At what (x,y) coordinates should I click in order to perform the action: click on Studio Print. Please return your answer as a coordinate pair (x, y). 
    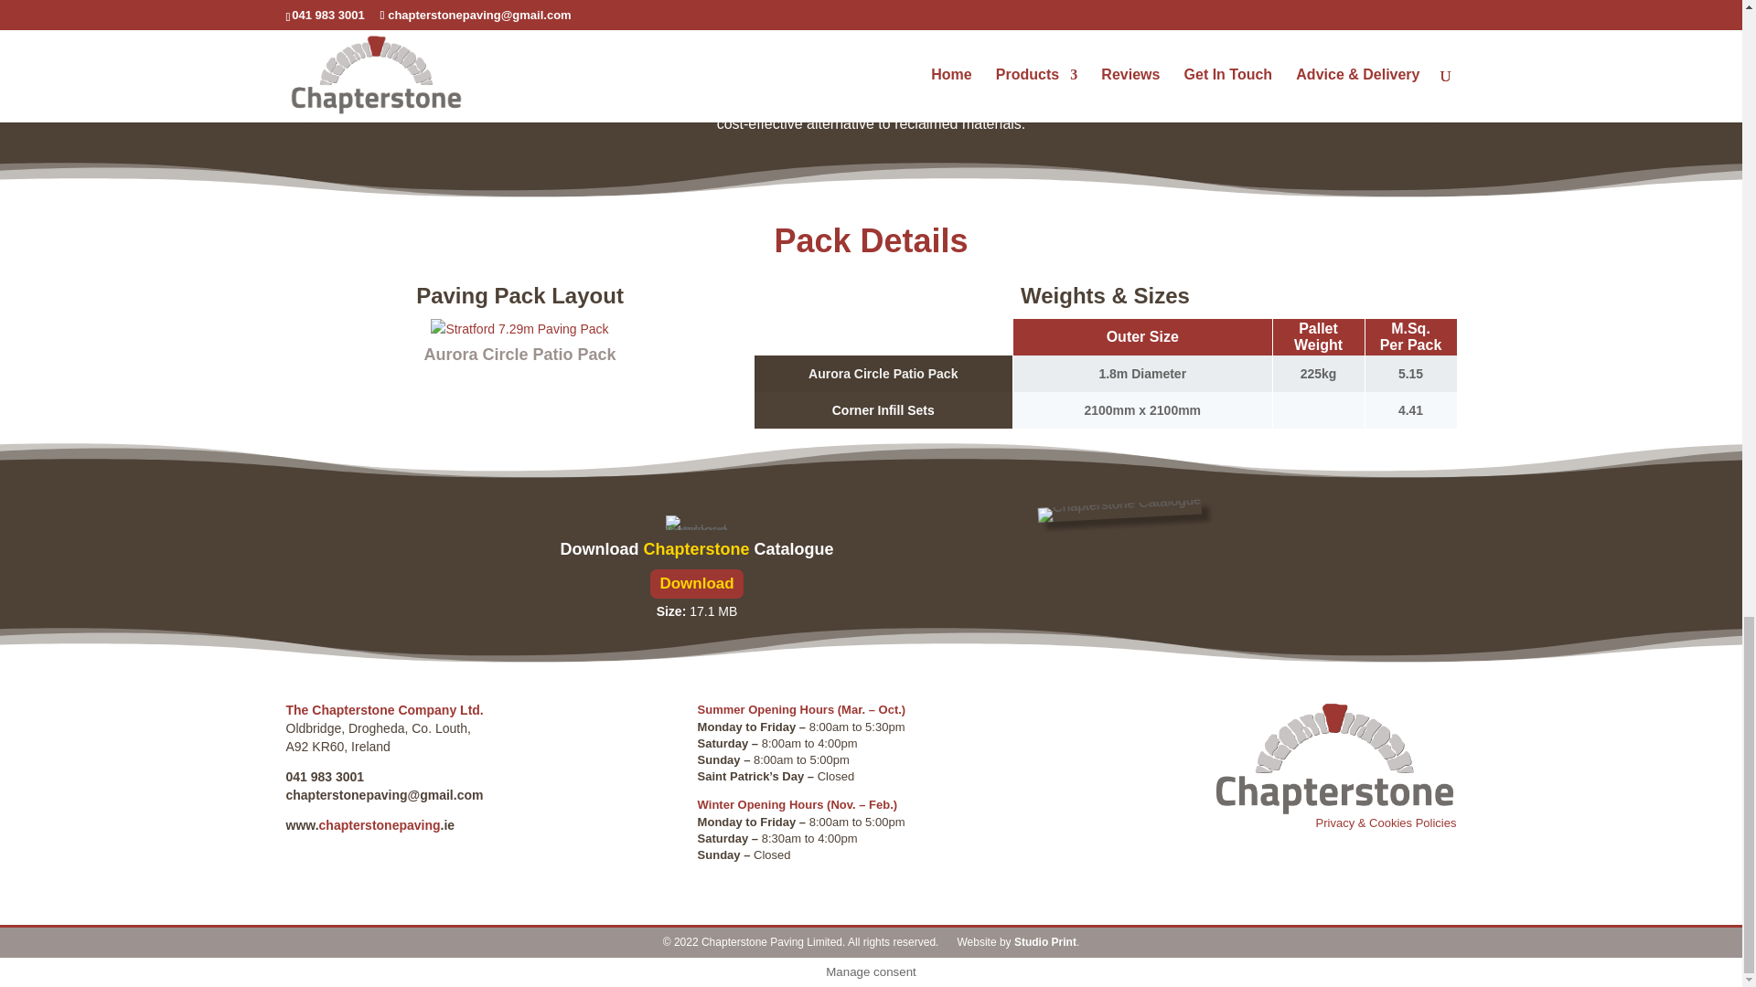
    Looking at the image, I should click on (1044, 941).